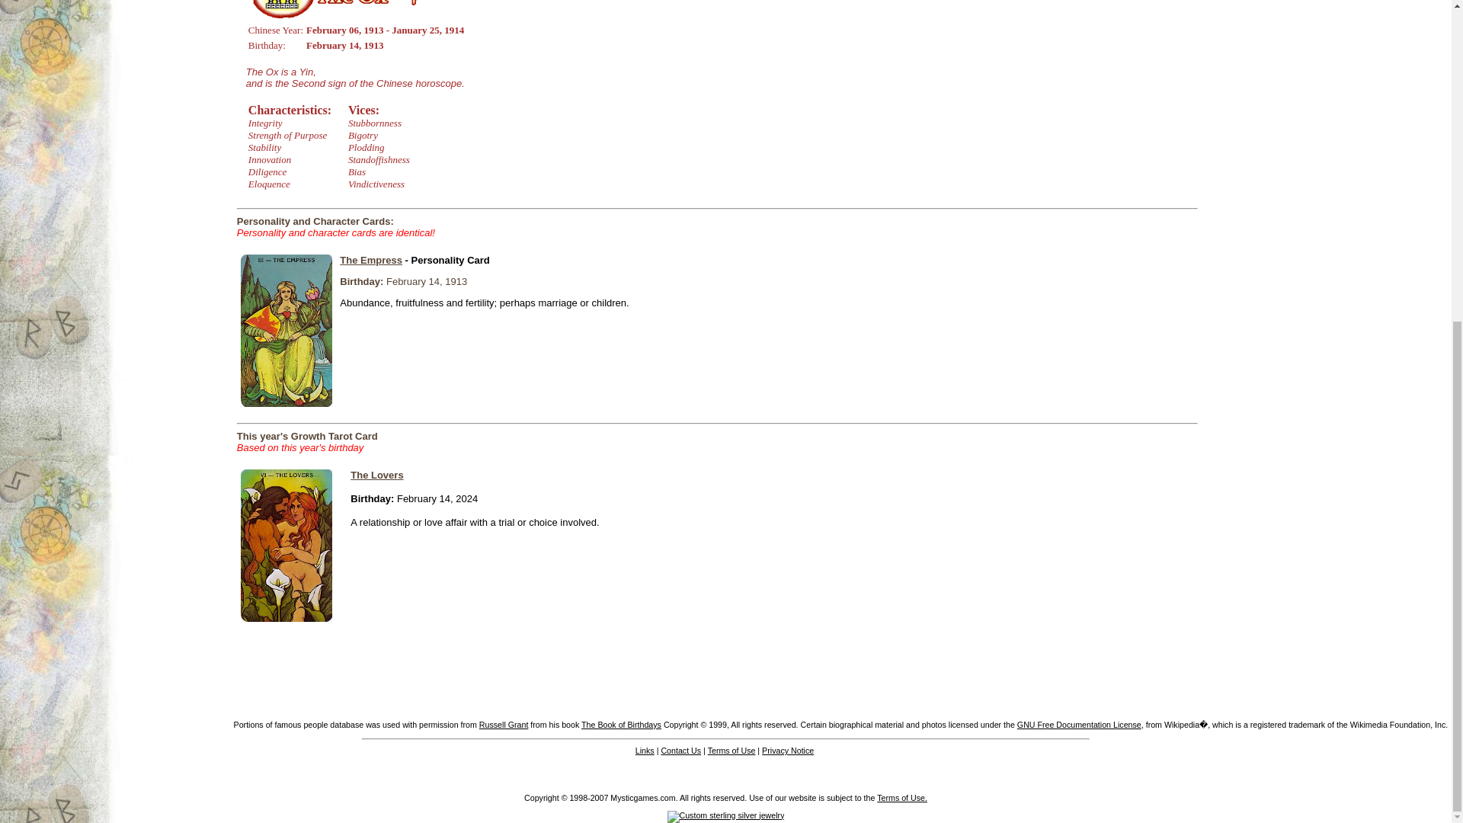 Image resolution: width=1463 pixels, height=823 pixels. What do you see at coordinates (370, 259) in the screenshot?
I see `The Empress` at bounding box center [370, 259].